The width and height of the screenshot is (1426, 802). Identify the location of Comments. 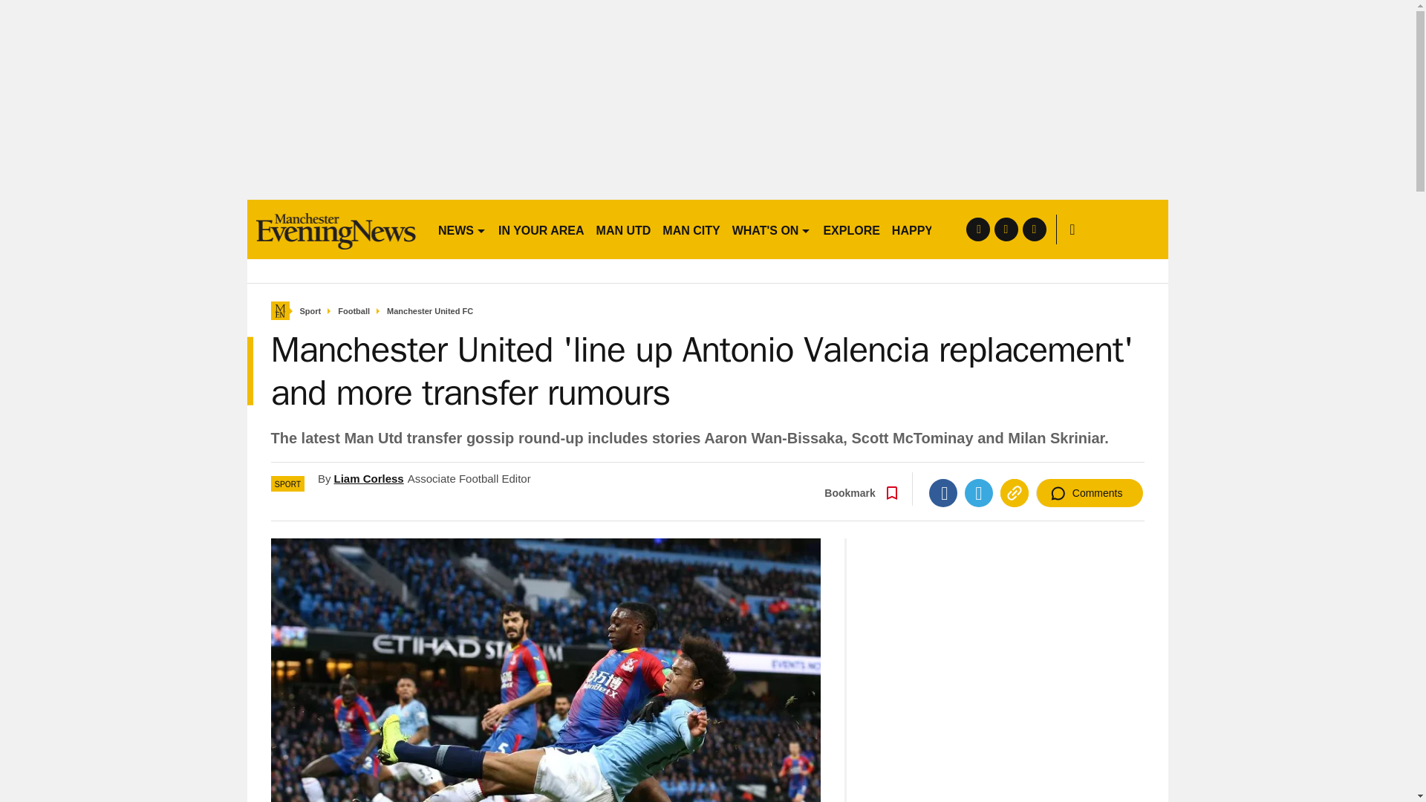
(1090, 492).